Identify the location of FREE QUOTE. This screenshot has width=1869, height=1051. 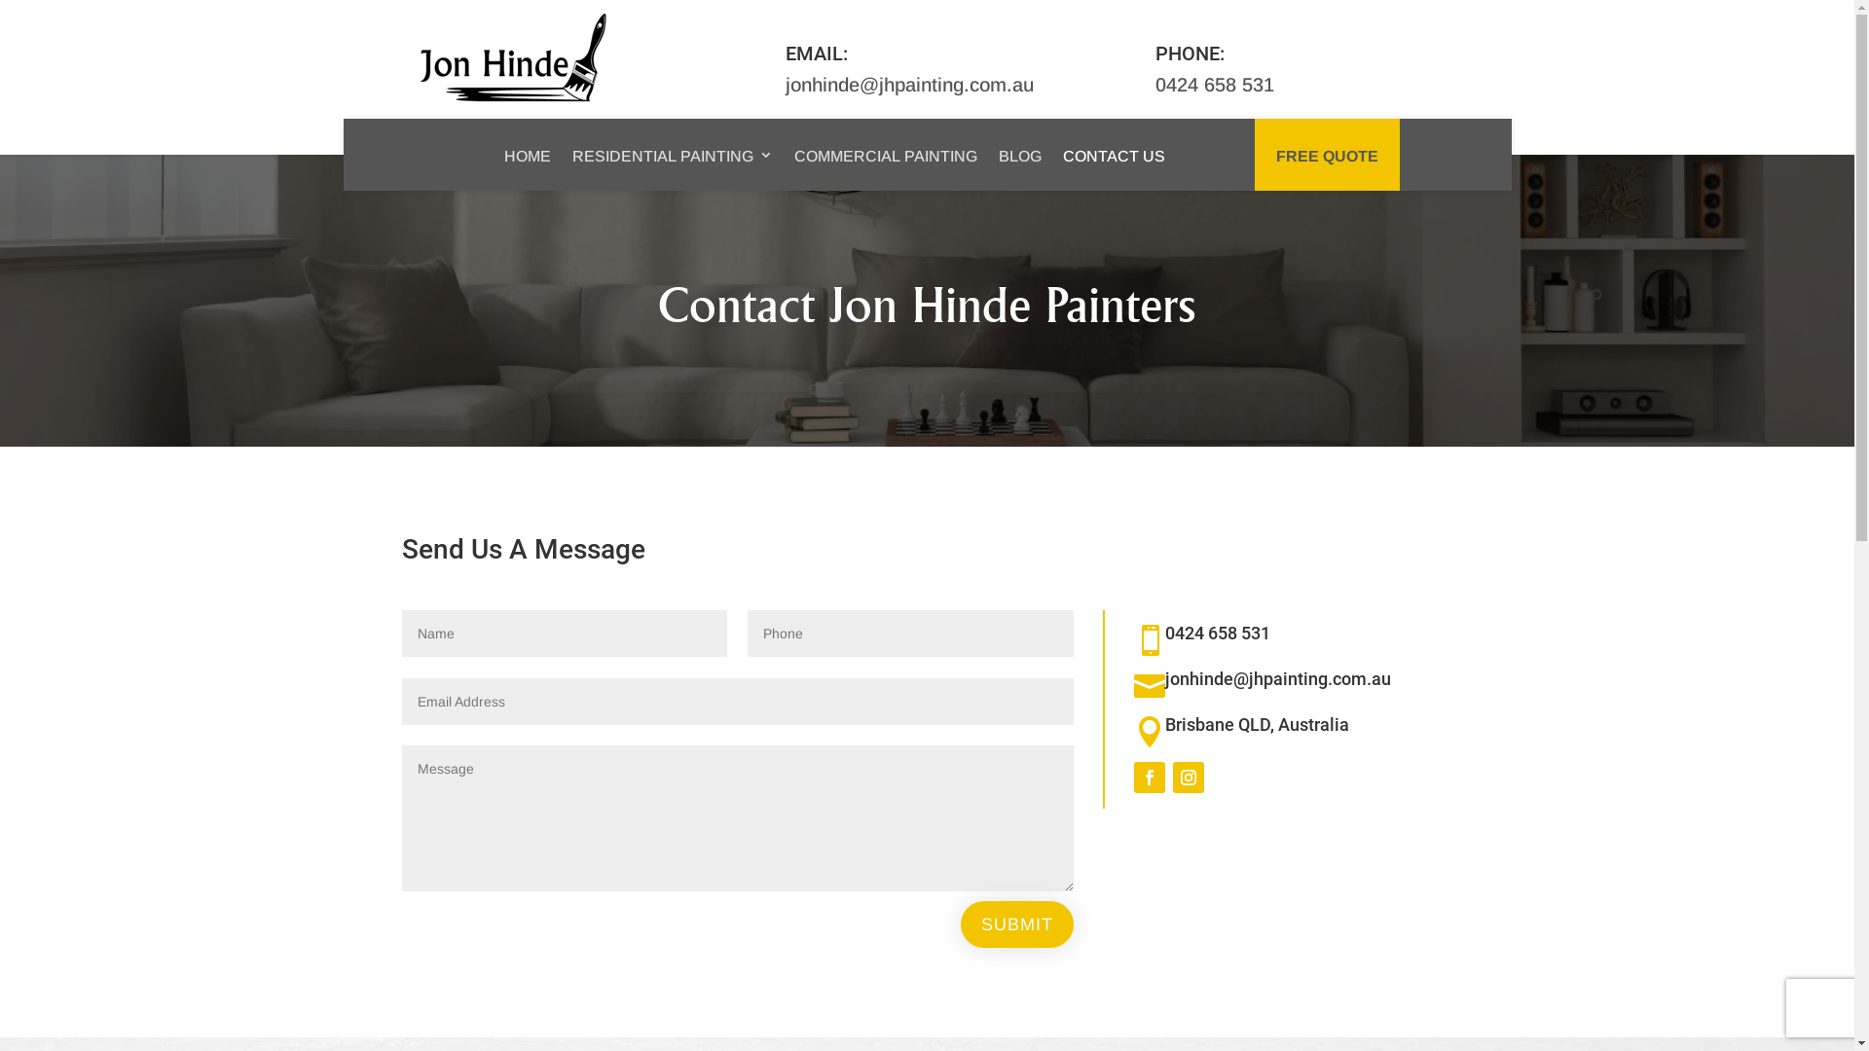
(1326, 155).